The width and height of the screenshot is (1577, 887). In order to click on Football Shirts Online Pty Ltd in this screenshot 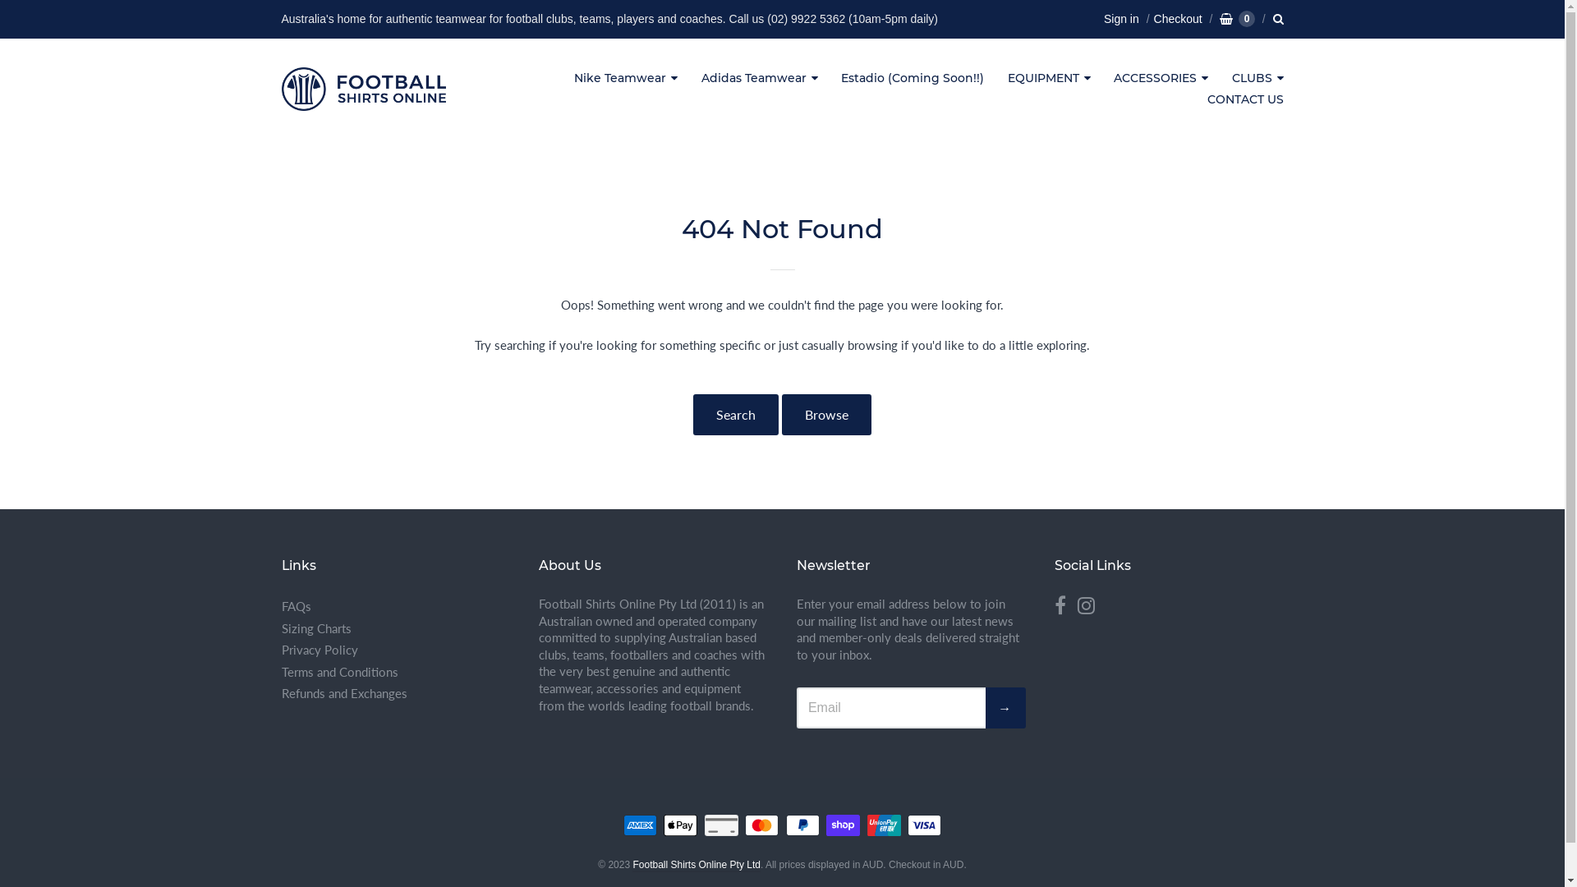, I will do `click(697, 866)`.